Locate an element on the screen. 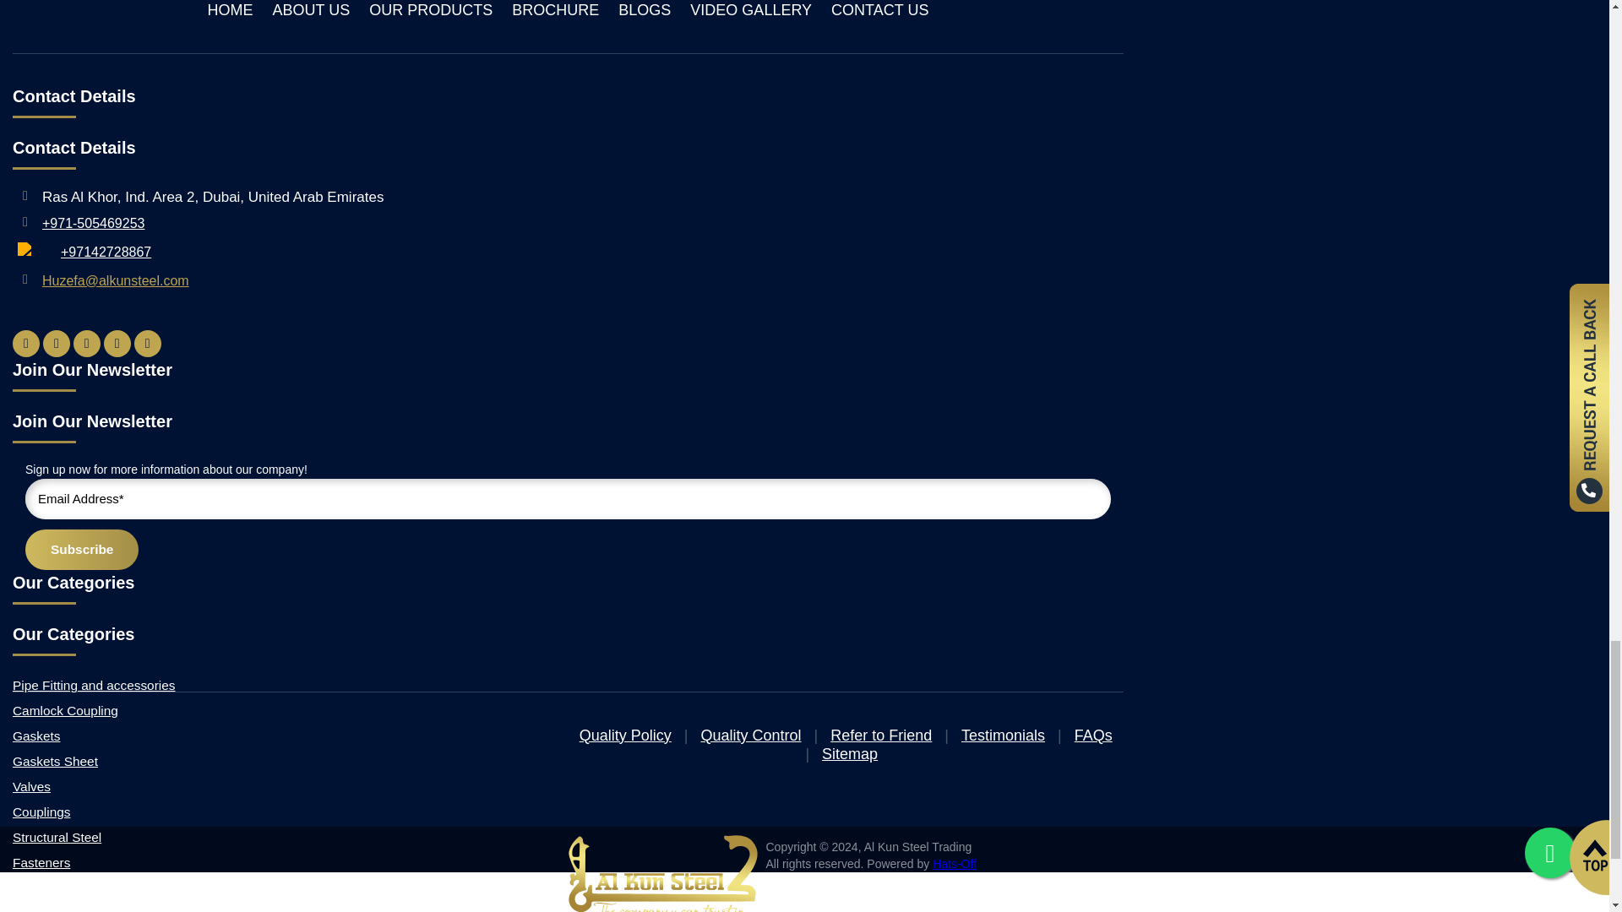 The height and width of the screenshot is (912, 1622). CONTACT US is located at coordinates (879, 10).